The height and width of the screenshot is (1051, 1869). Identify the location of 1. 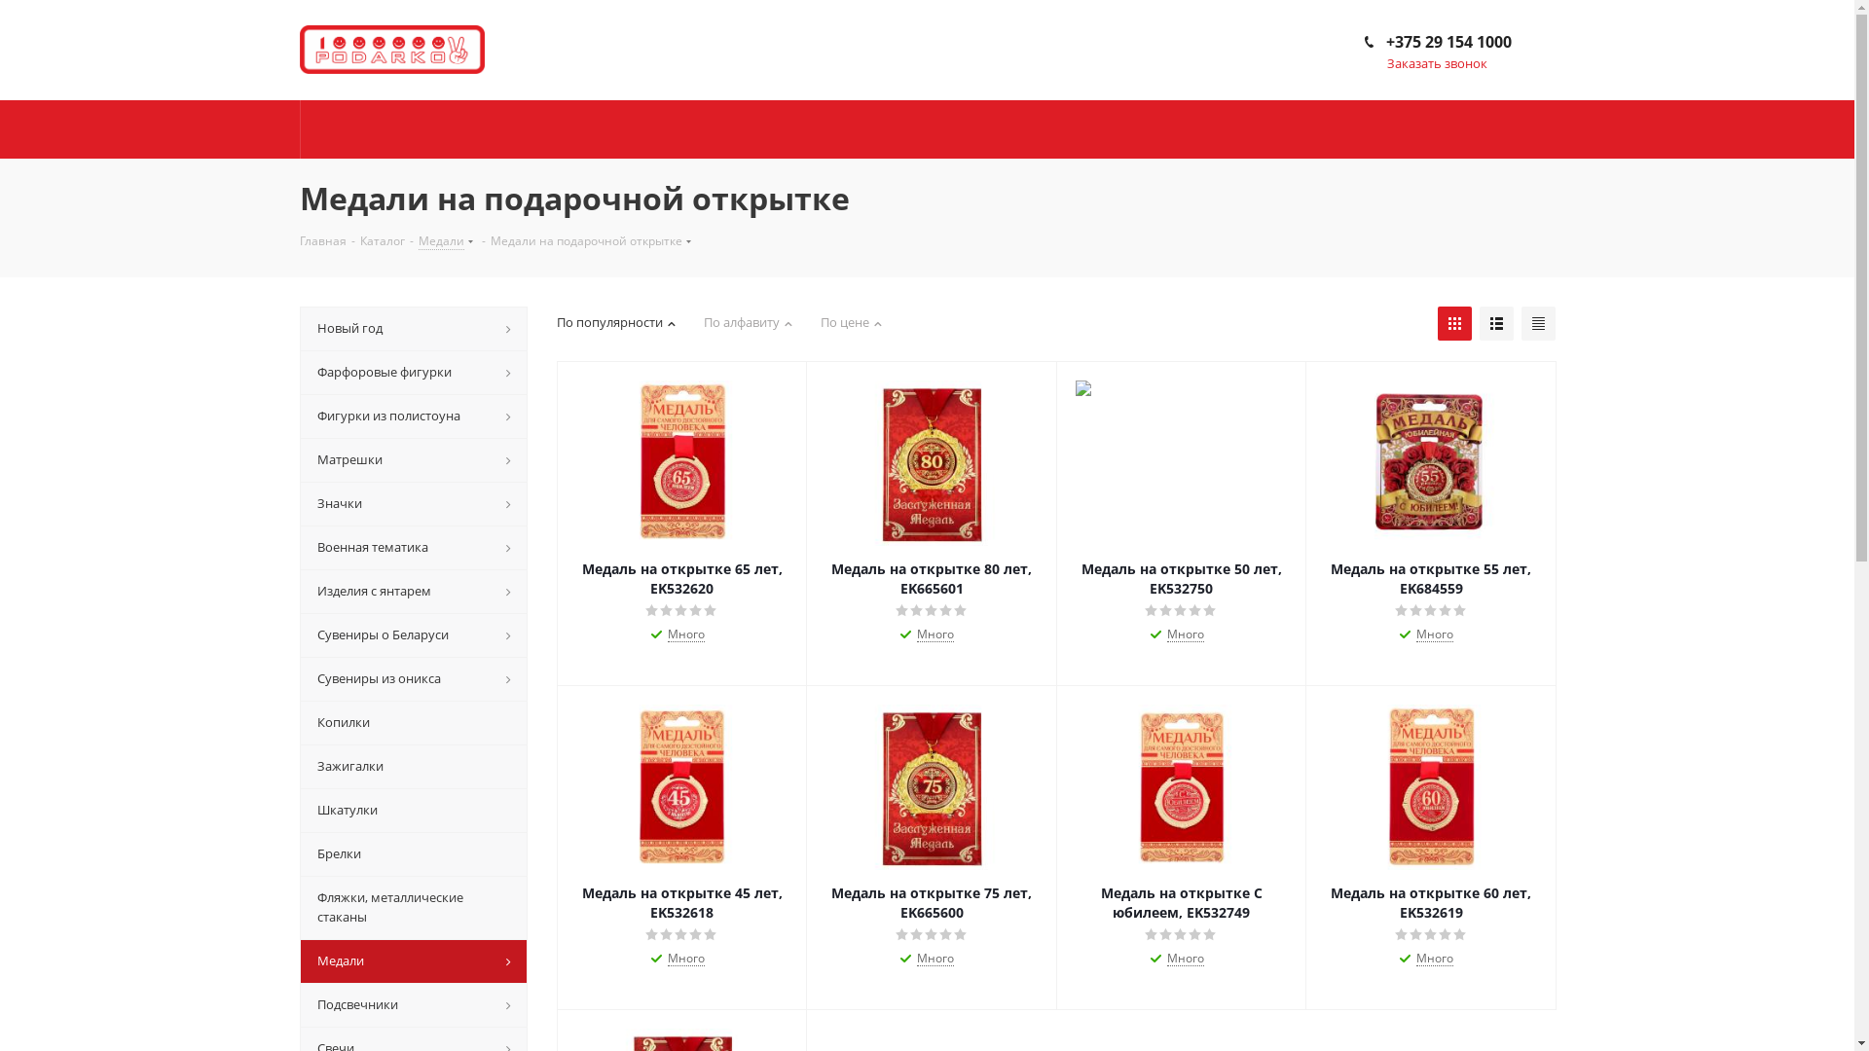
(903, 935).